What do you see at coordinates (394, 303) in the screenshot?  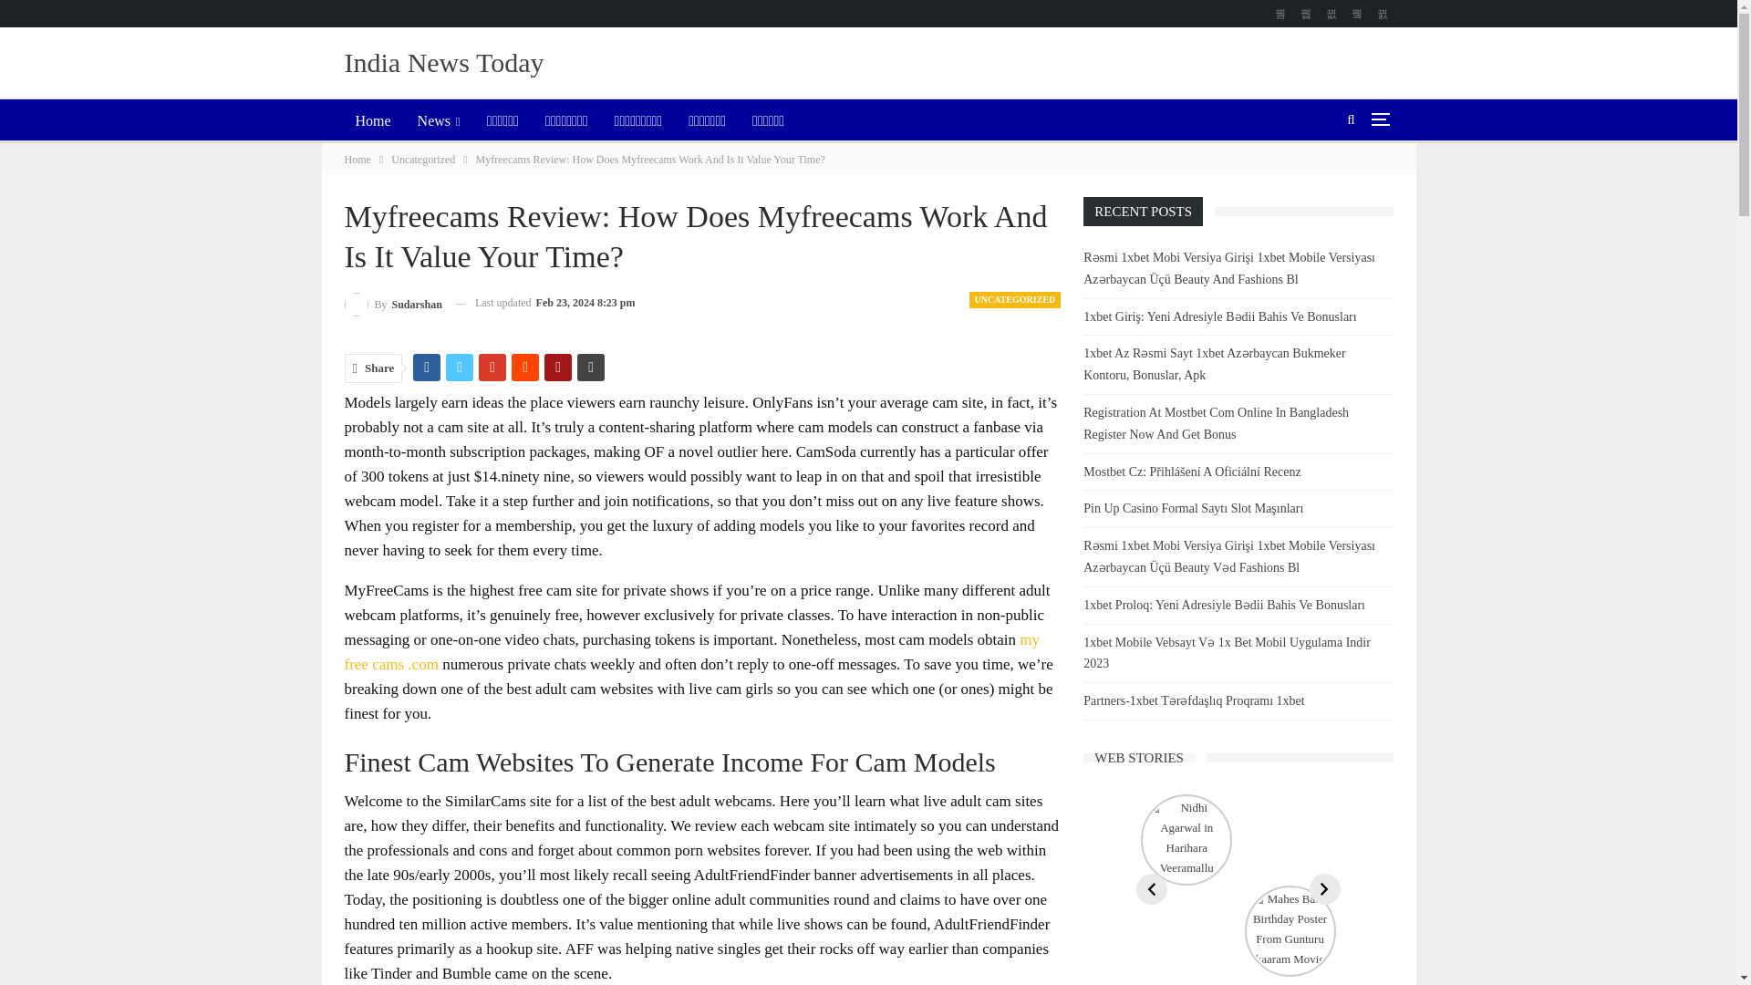 I see `By Sudarshan` at bounding box center [394, 303].